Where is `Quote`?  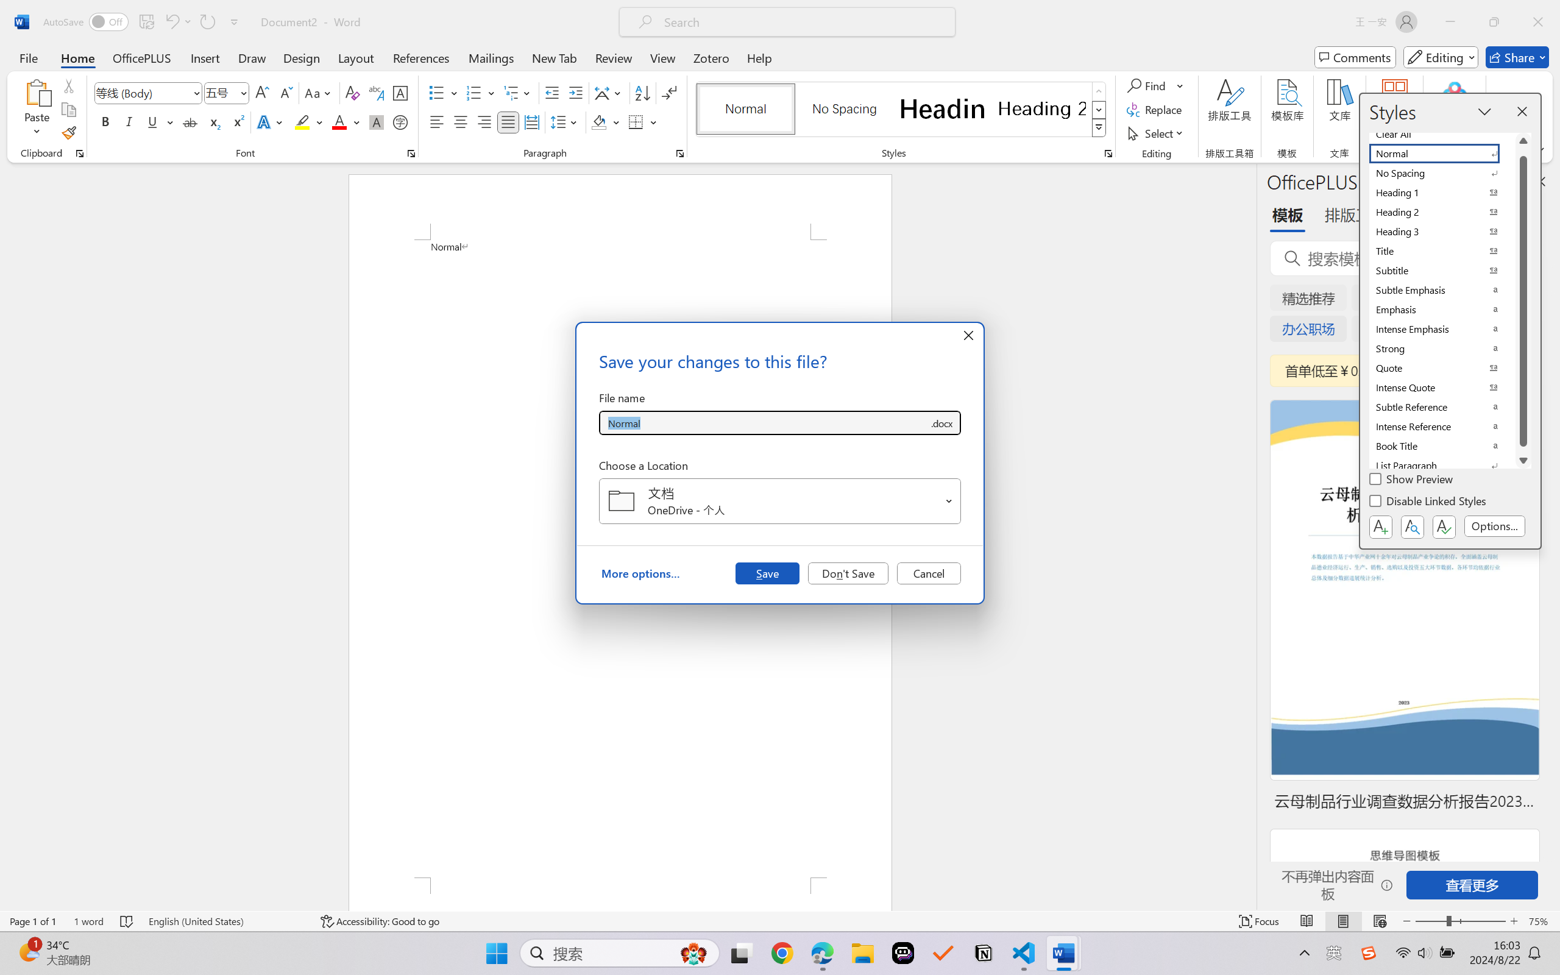
Quote is located at coordinates (1442, 368).